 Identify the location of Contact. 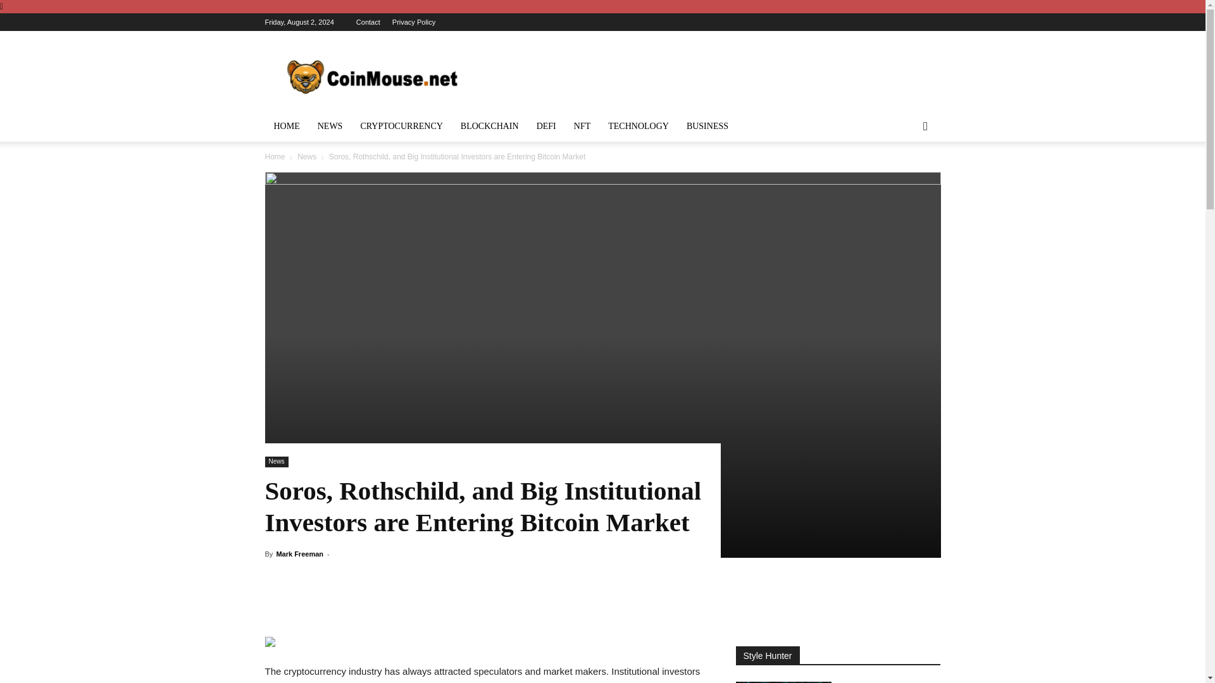
(368, 22).